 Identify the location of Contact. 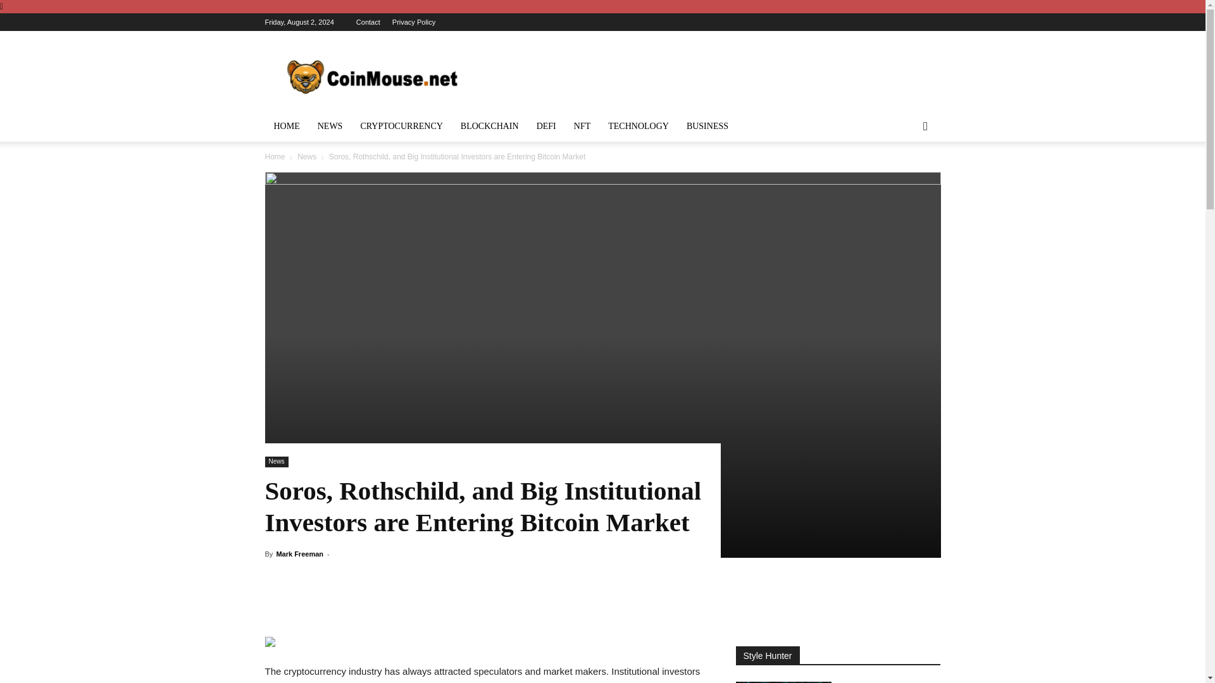
(368, 22).